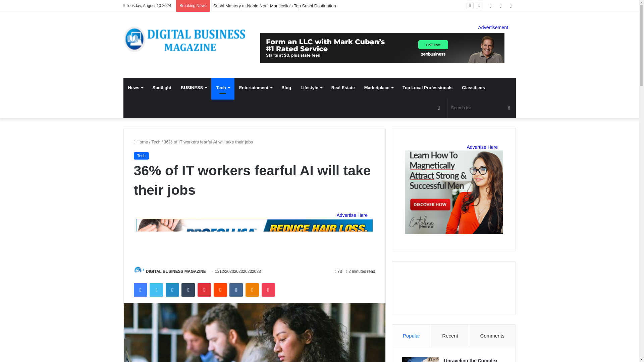 The height and width of the screenshot is (362, 644). What do you see at coordinates (156, 290) in the screenshot?
I see `Twitter` at bounding box center [156, 290].